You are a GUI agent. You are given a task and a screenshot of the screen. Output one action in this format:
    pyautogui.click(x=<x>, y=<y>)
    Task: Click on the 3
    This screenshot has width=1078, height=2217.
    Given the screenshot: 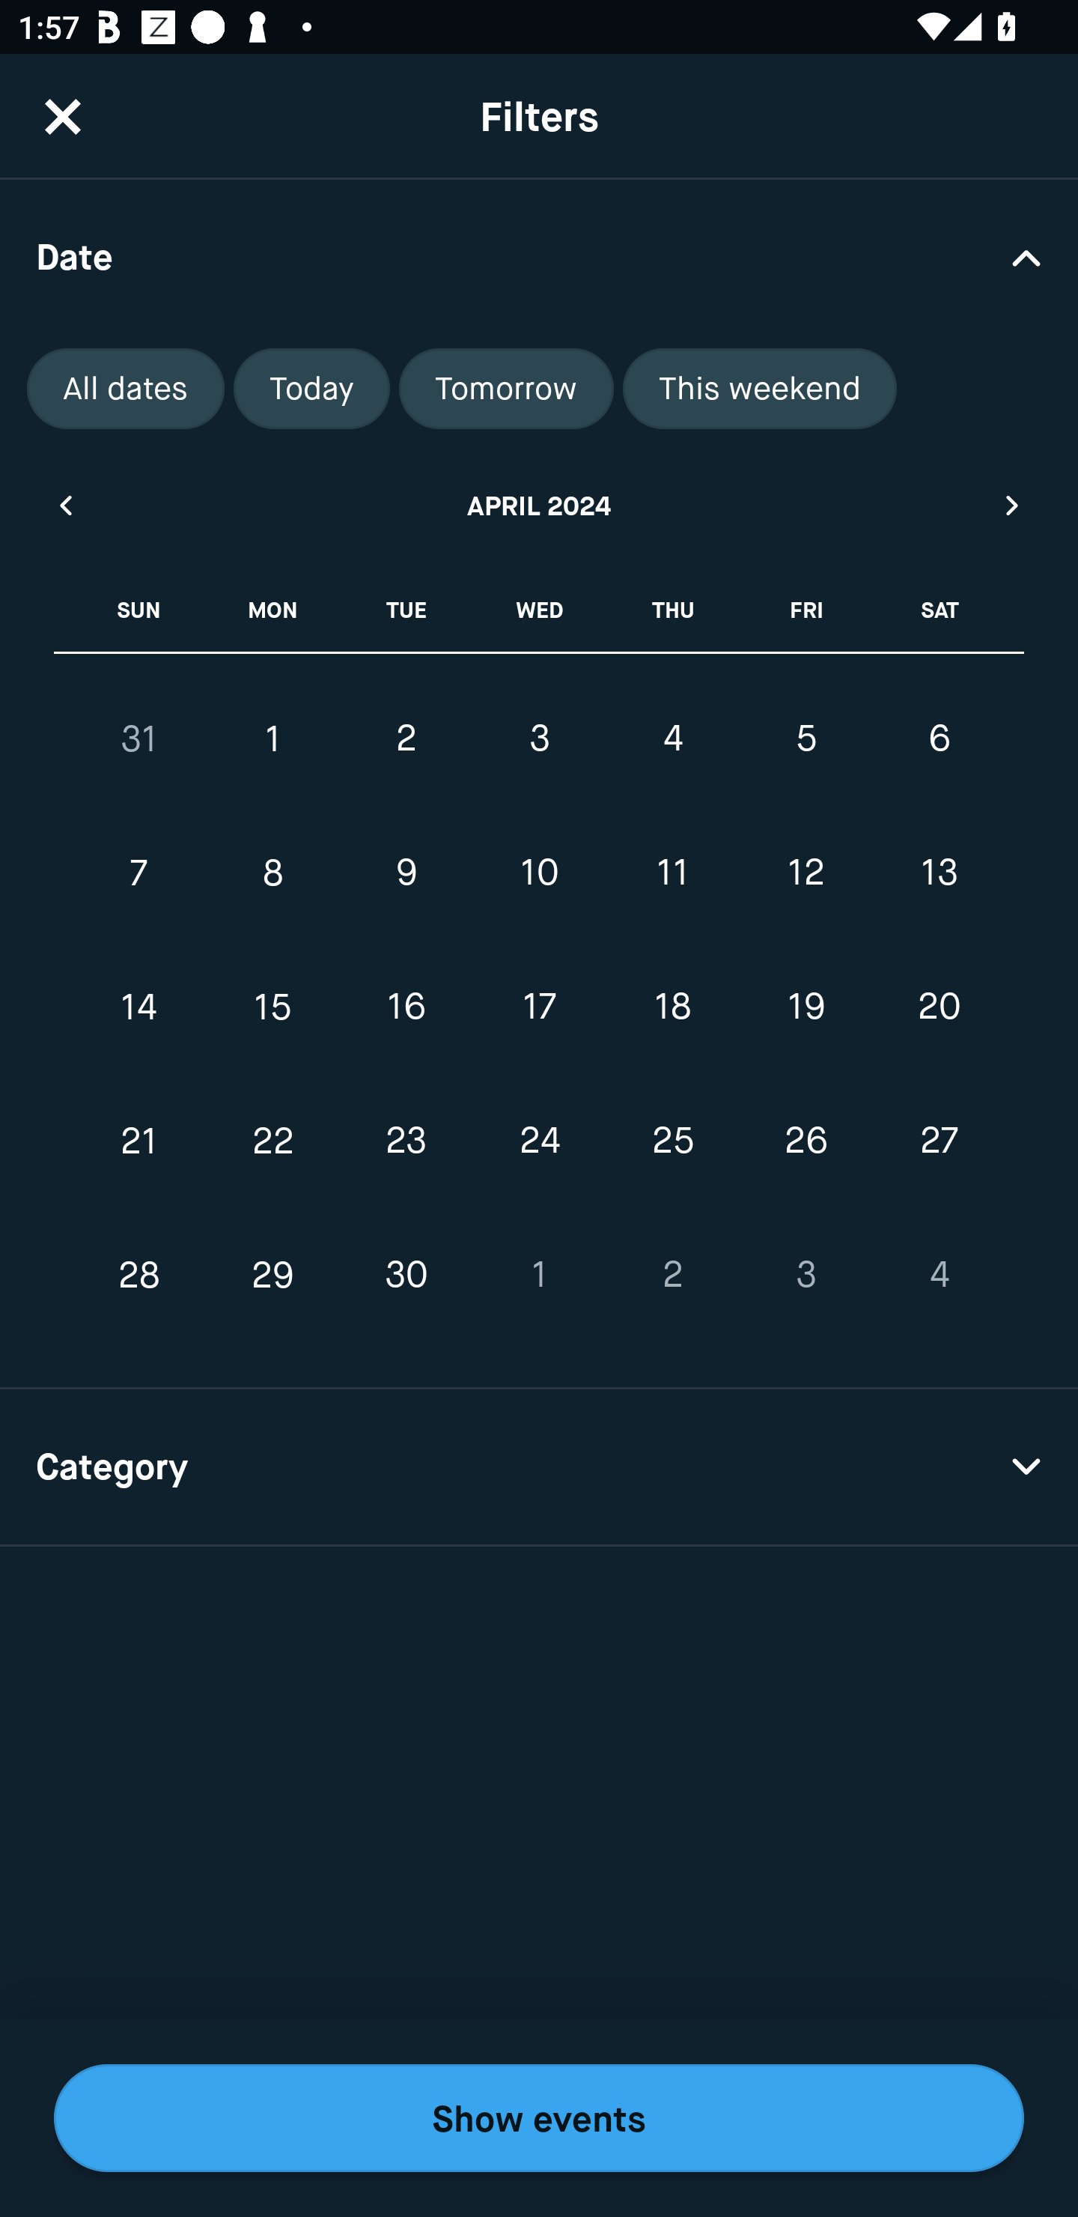 What is the action you would take?
    pyautogui.click(x=539, y=738)
    